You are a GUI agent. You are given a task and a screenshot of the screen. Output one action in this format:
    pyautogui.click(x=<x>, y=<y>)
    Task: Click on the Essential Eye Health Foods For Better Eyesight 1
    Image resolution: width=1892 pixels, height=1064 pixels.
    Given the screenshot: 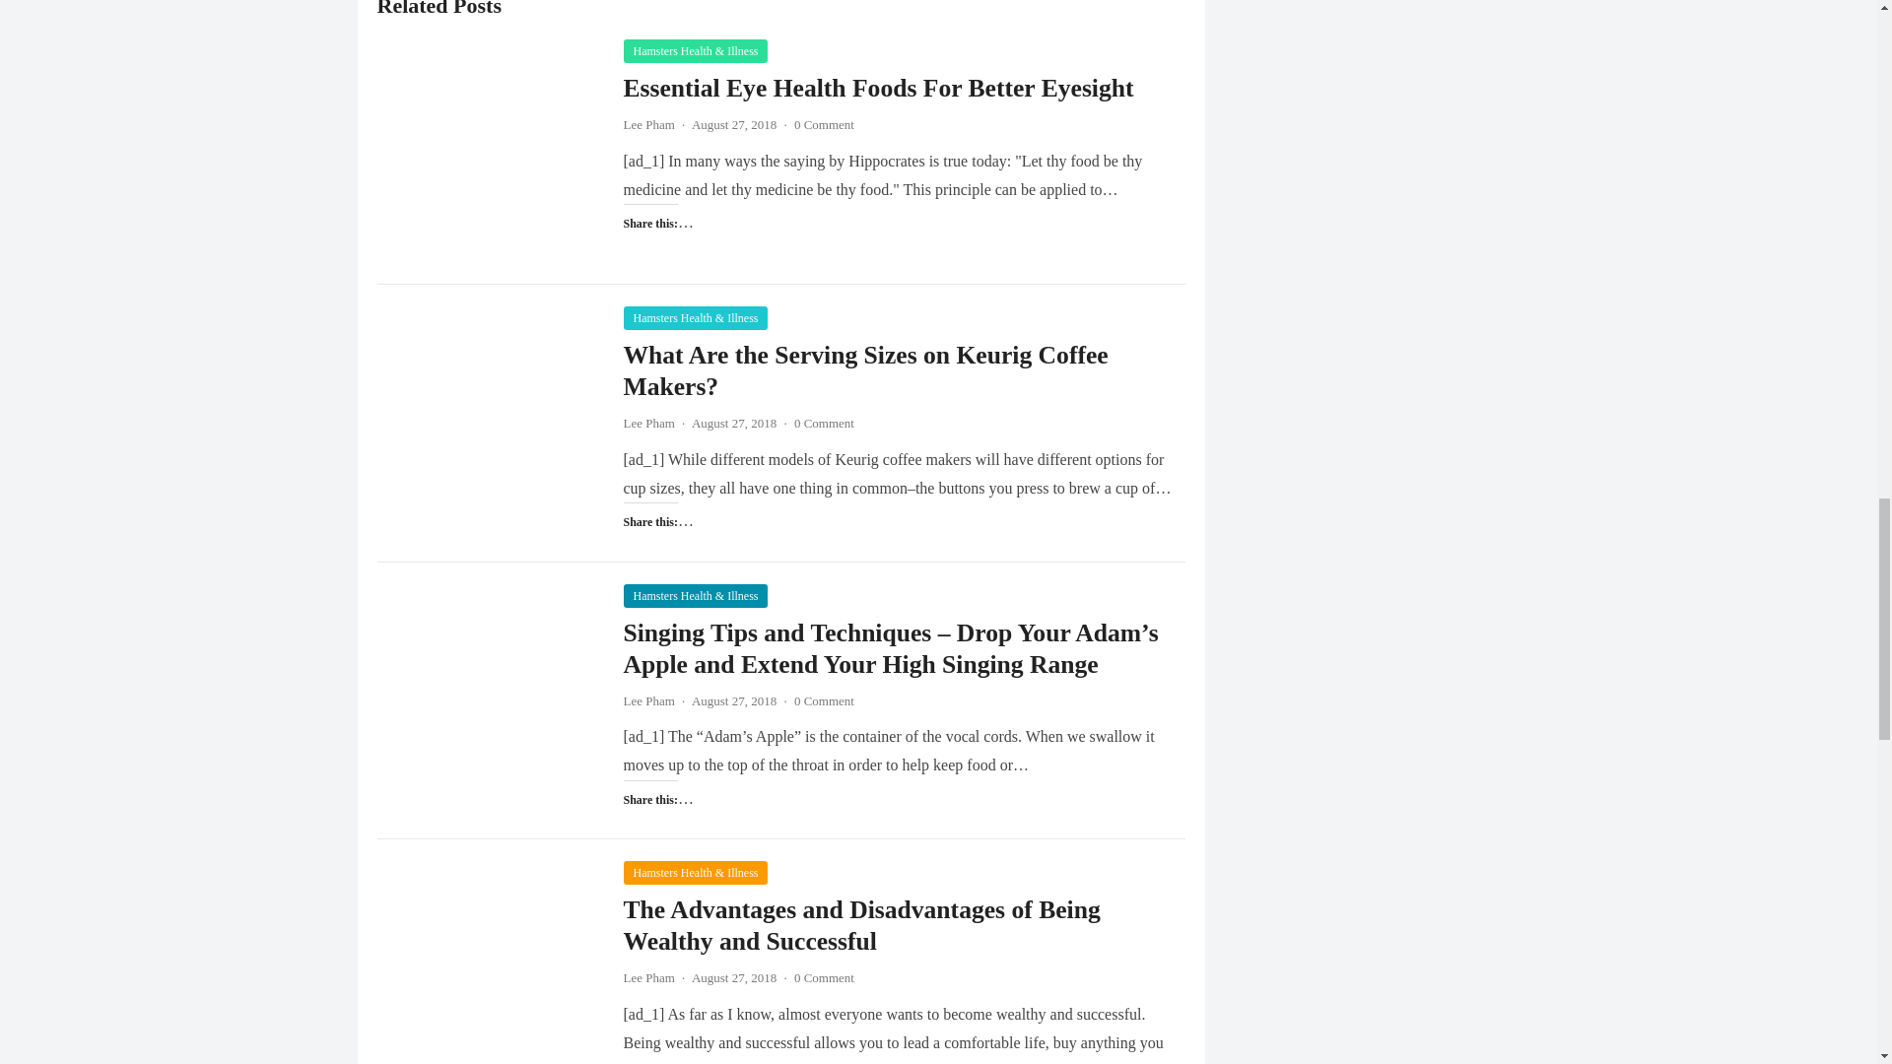 What is the action you would take?
    pyautogui.click(x=490, y=150)
    